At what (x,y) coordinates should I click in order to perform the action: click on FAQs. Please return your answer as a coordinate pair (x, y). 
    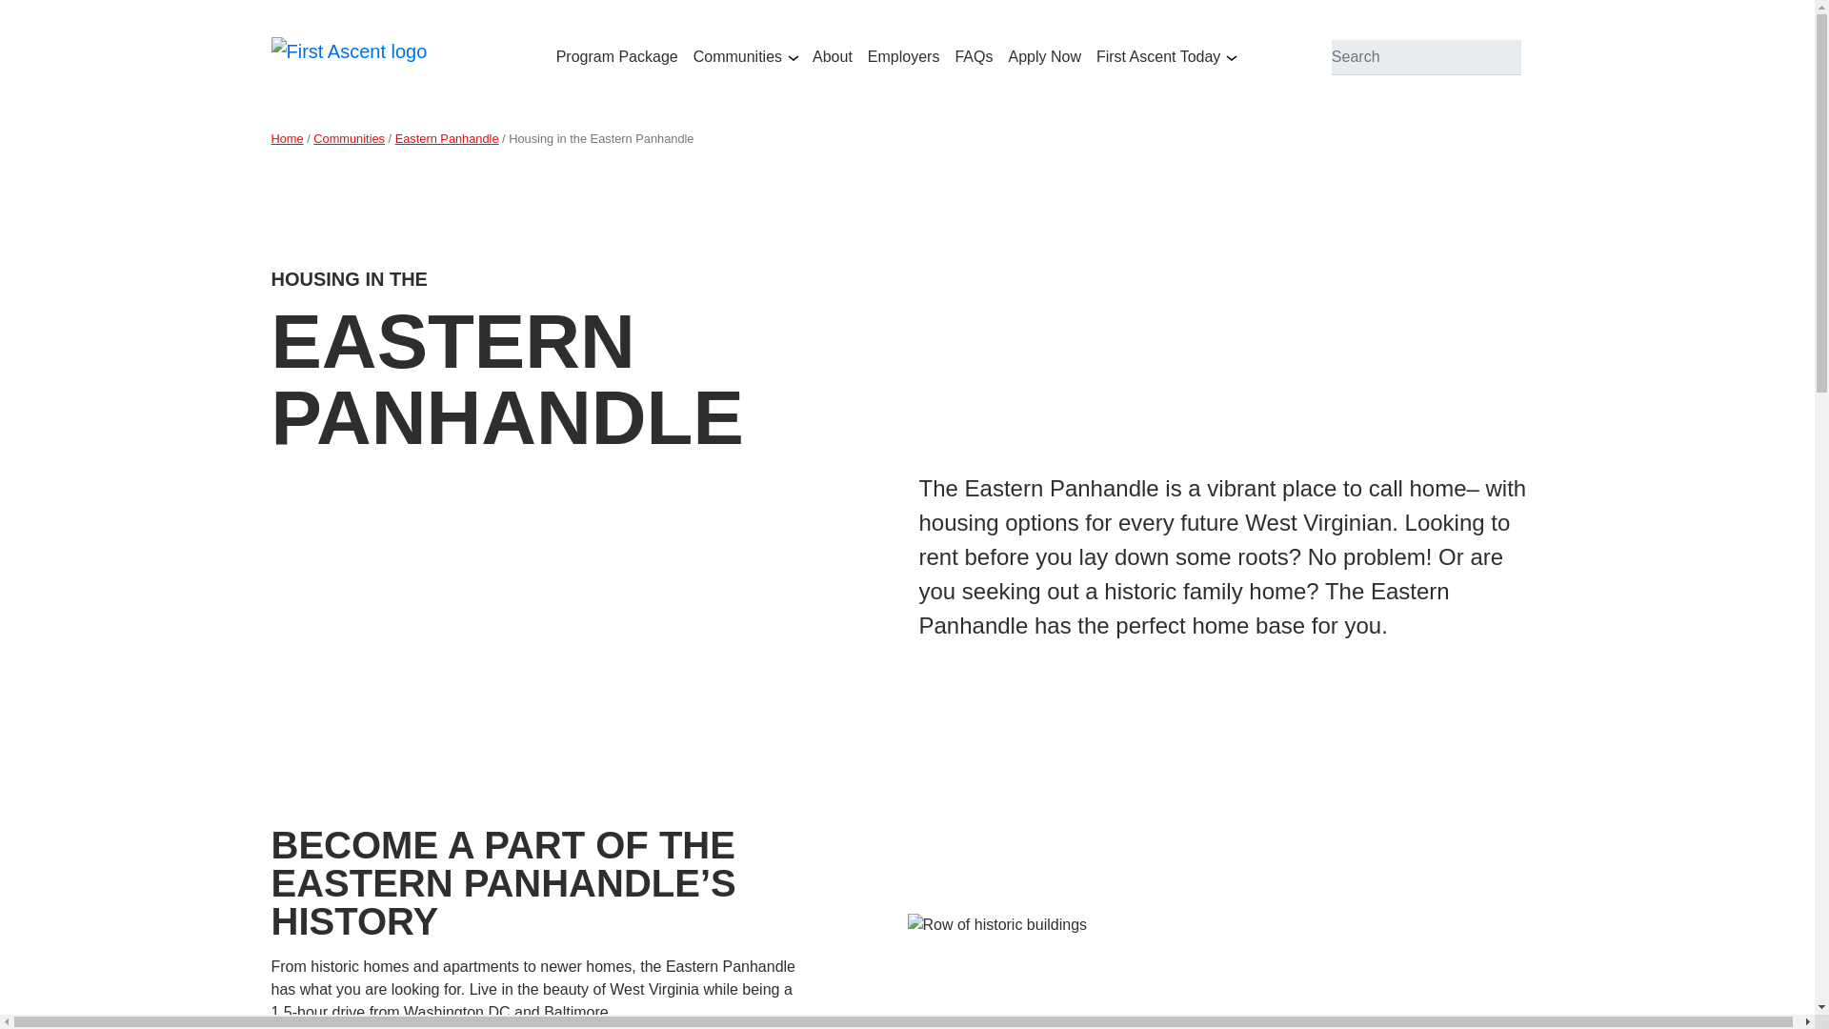
    Looking at the image, I should click on (974, 57).